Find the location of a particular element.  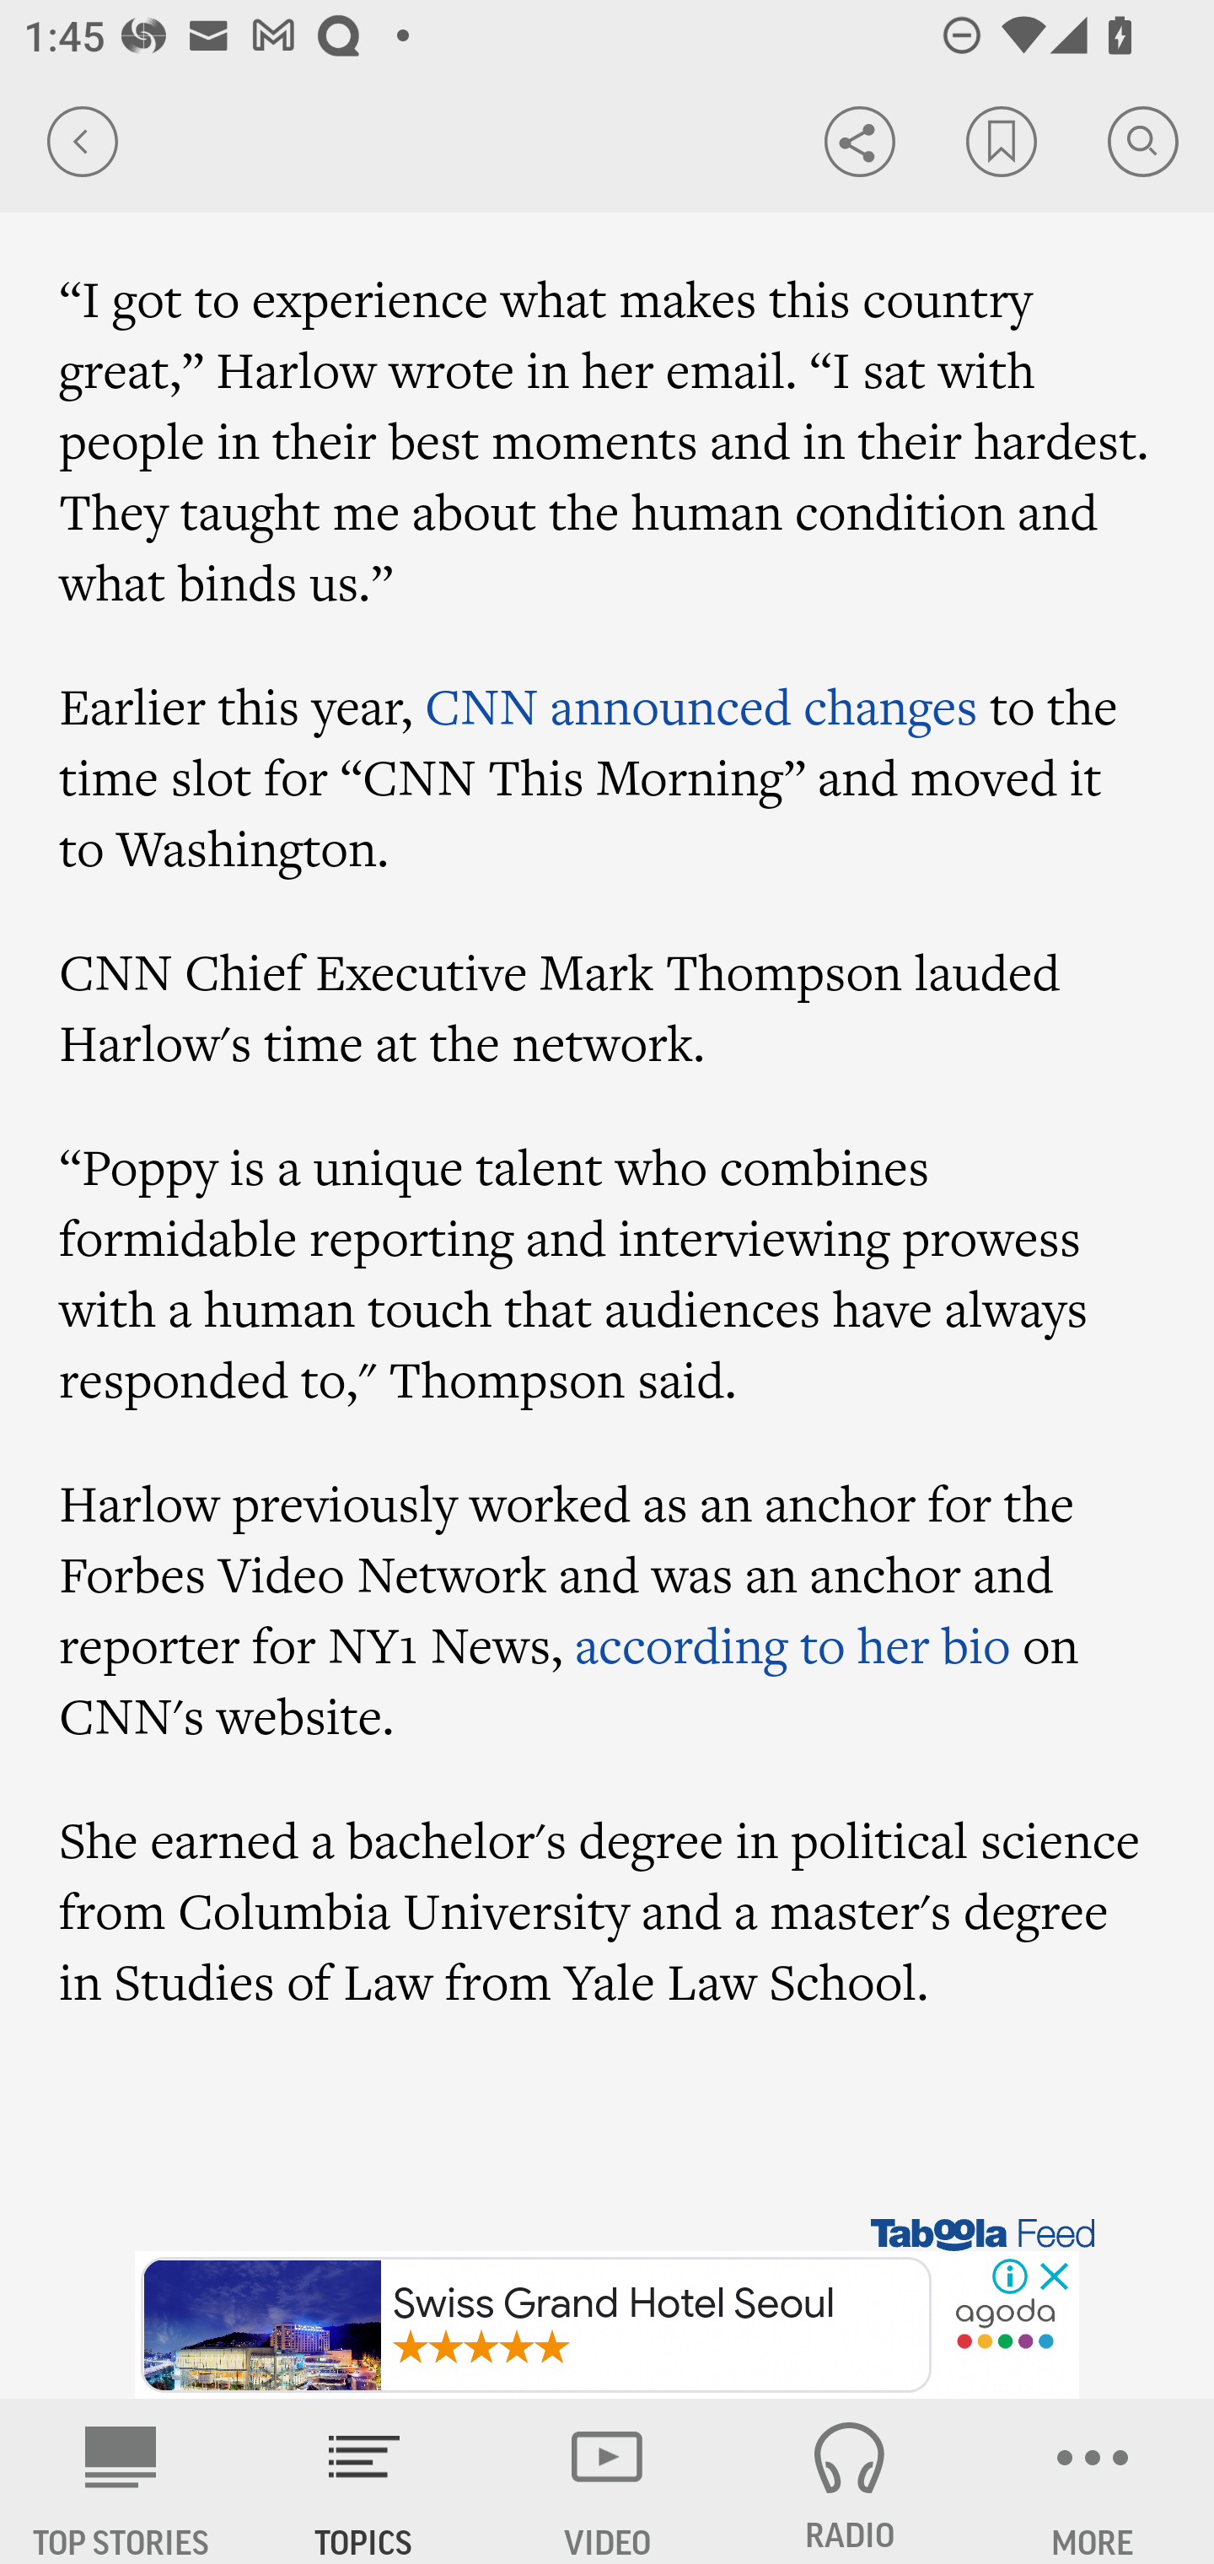

Swiss Grand Hotel Seoul is located at coordinates (536, 2325).